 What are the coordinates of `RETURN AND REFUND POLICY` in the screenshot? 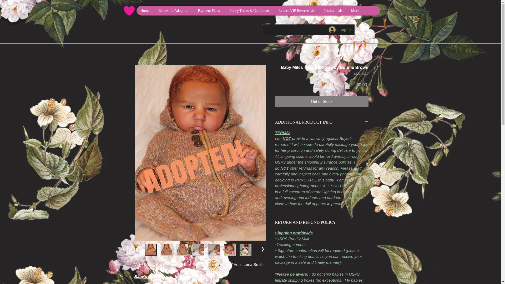 It's located at (322, 222).